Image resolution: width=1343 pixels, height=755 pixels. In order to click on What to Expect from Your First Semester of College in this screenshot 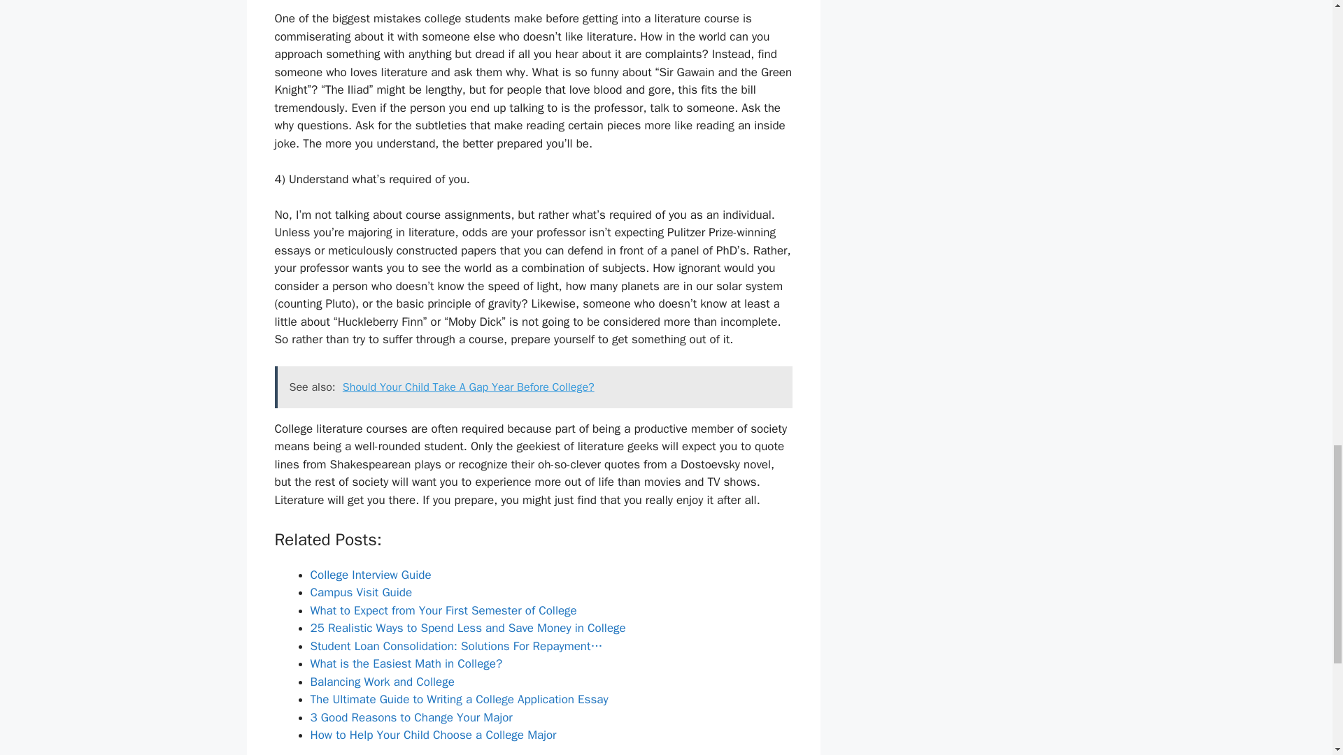, I will do `click(443, 610)`.